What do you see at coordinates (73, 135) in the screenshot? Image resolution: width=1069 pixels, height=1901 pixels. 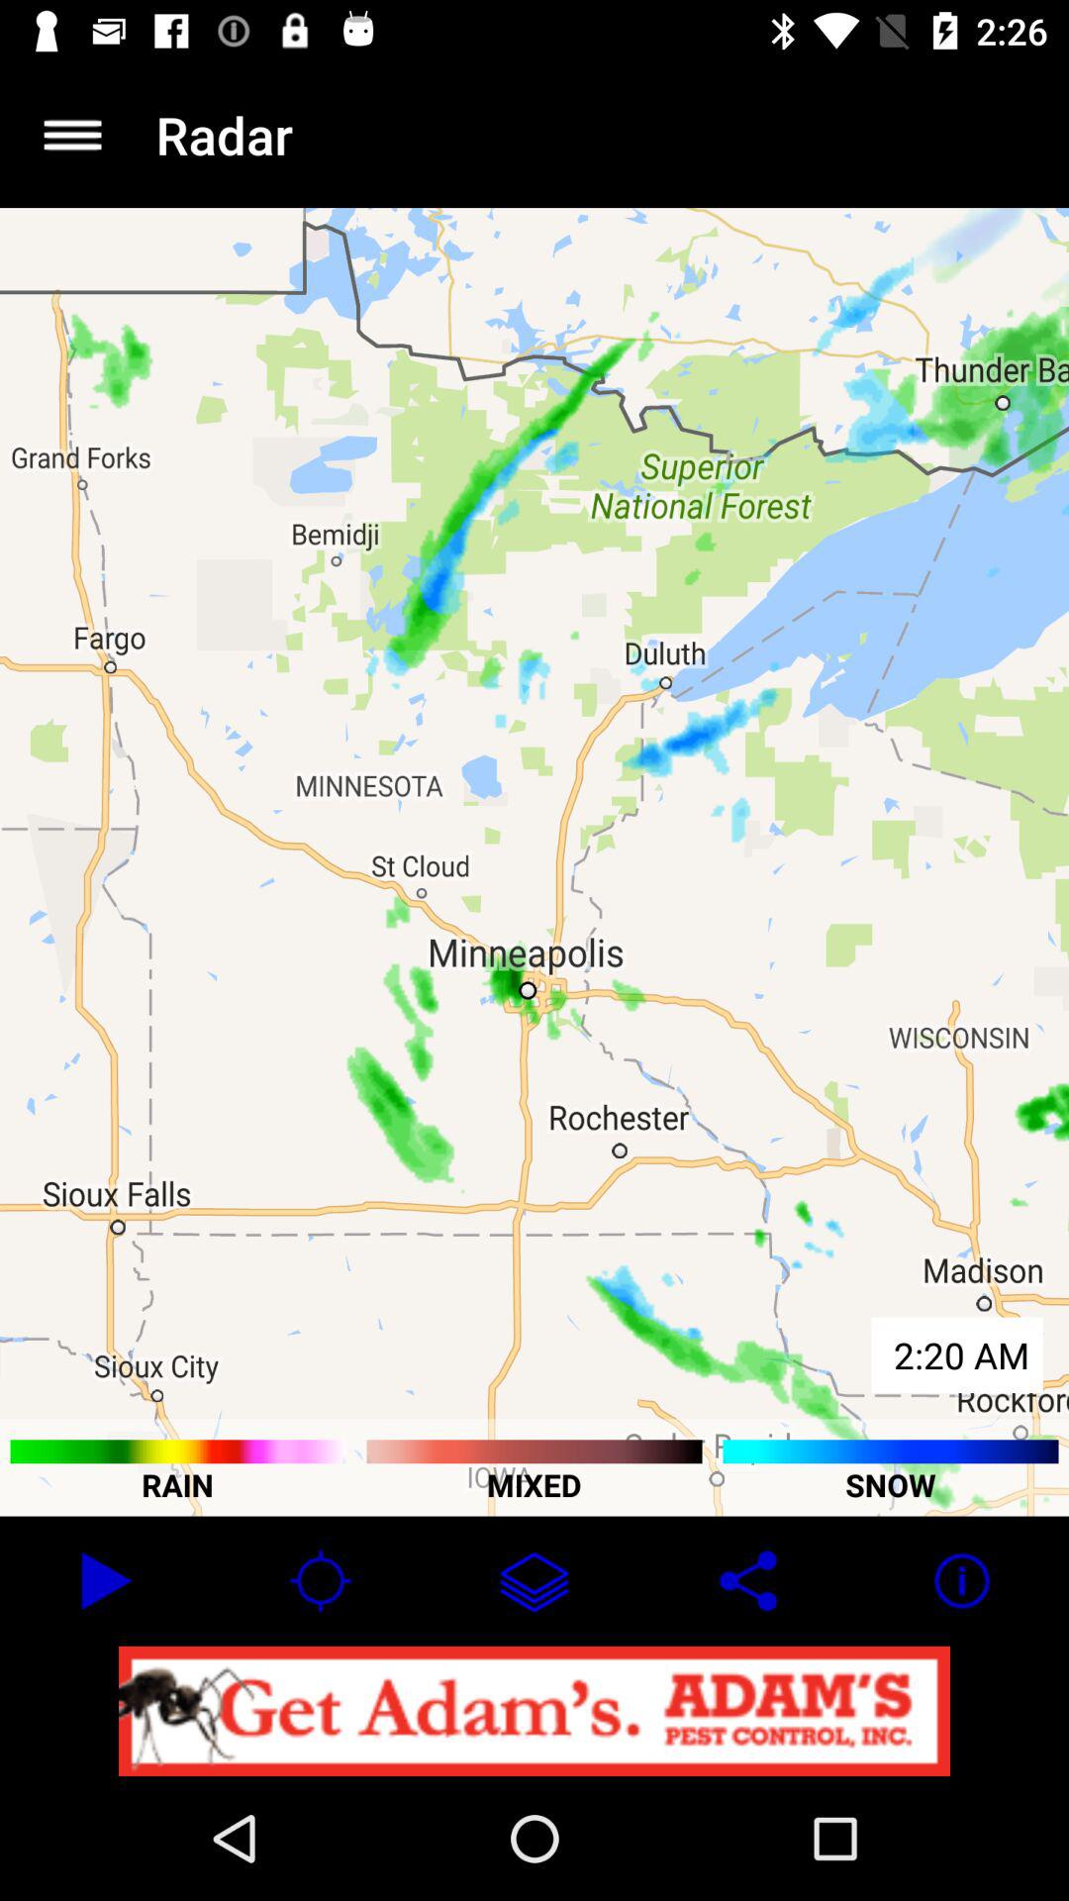 I see `toggle setting option` at bounding box center [73, 135].